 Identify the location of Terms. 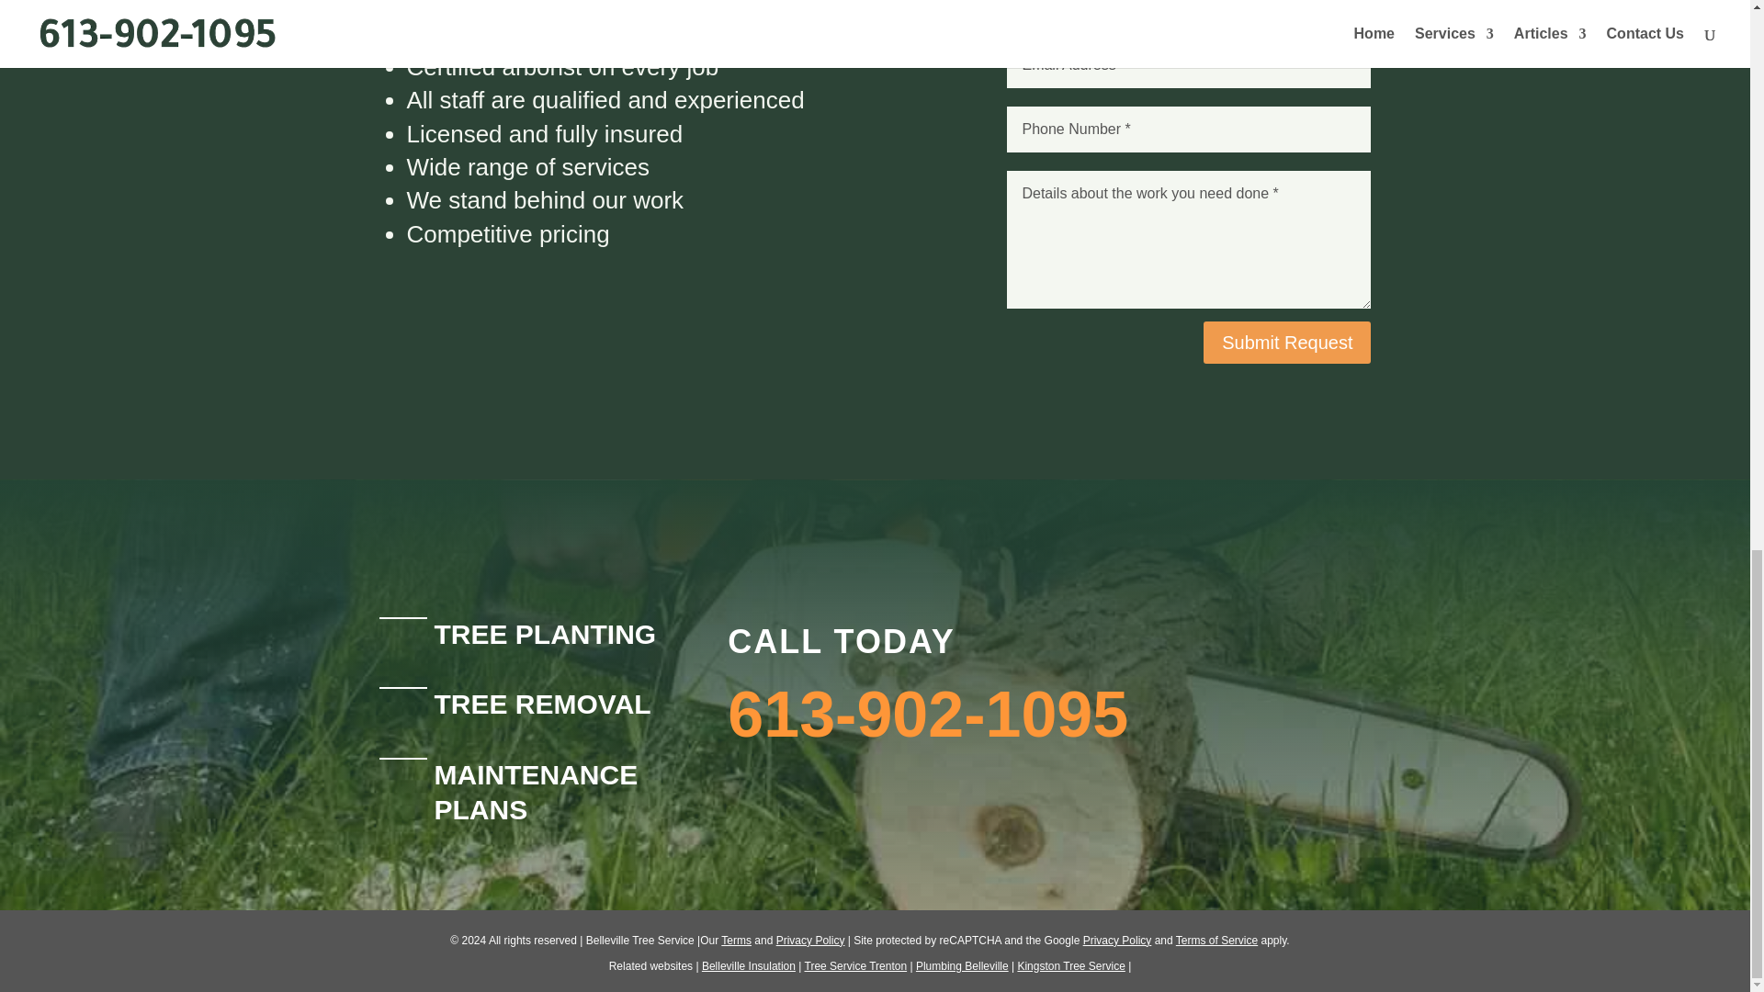
(736, 941).